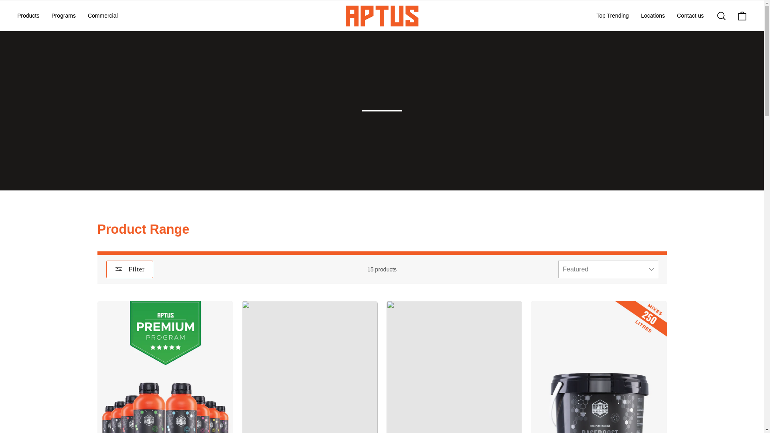  Describe the element at coordinates (612, 16) in the screenshot. I see `Top Trending` at that location.